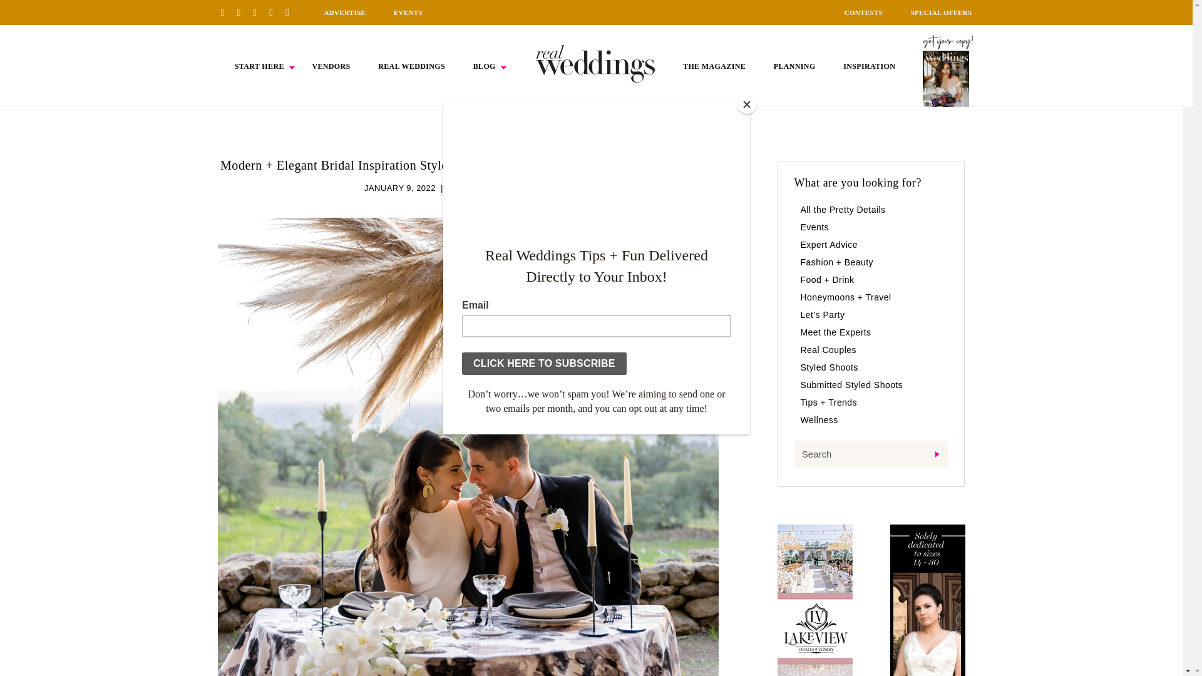  I want to click on INSPIRATION, so click(869, 66).